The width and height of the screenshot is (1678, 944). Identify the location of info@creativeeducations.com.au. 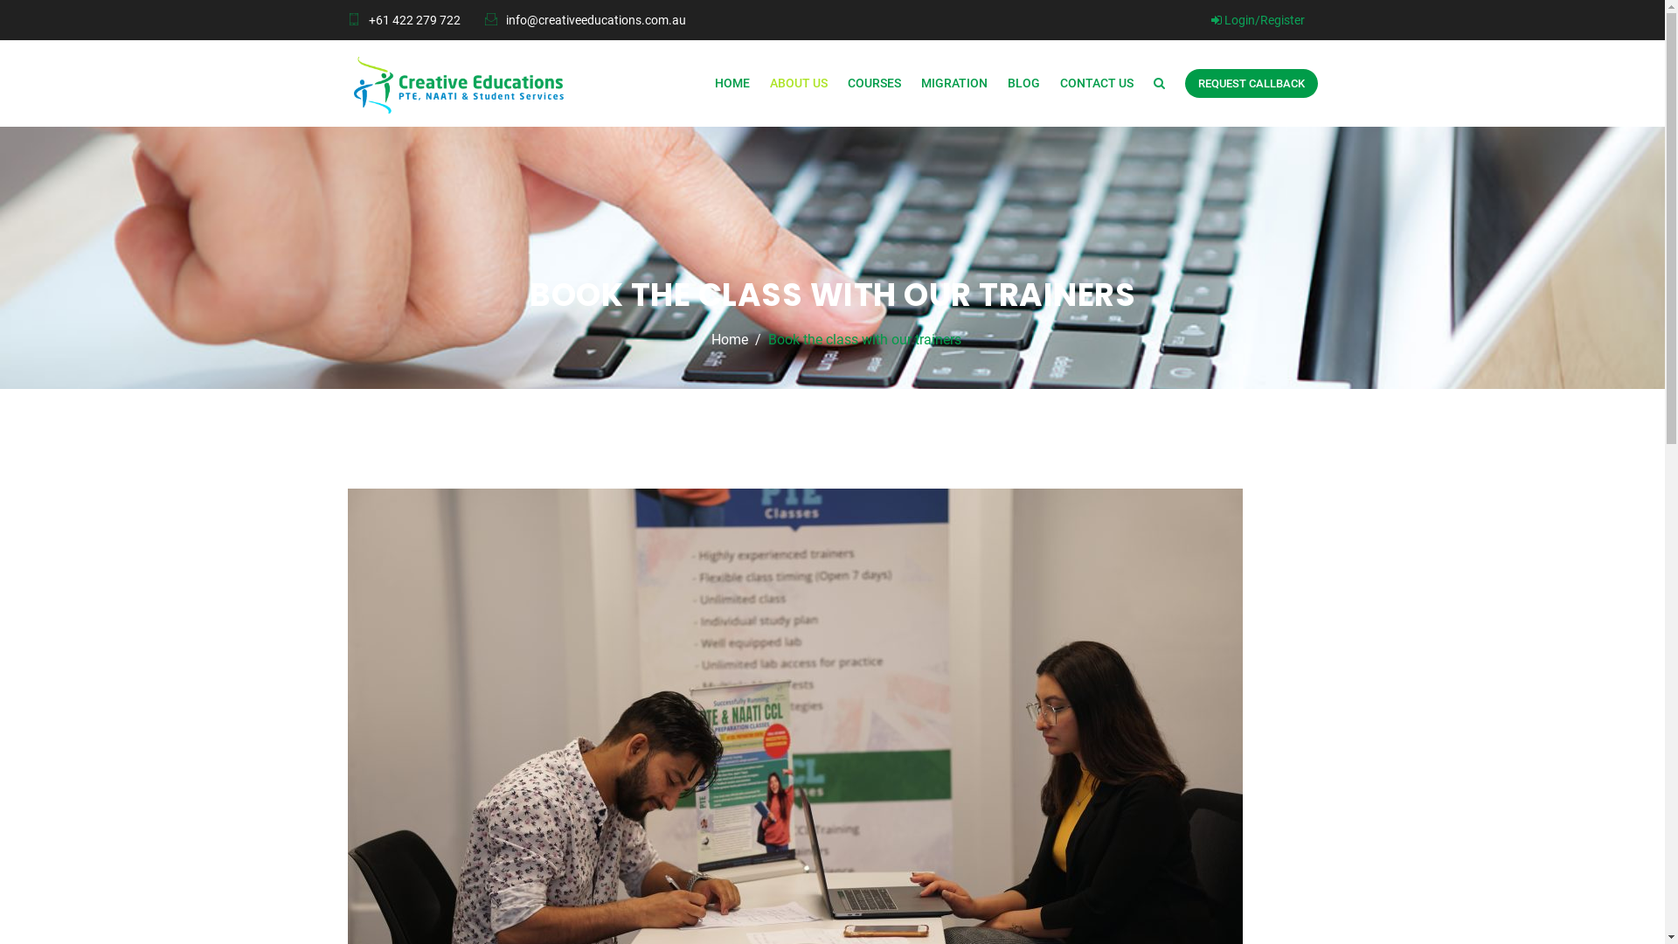
(595, 20).